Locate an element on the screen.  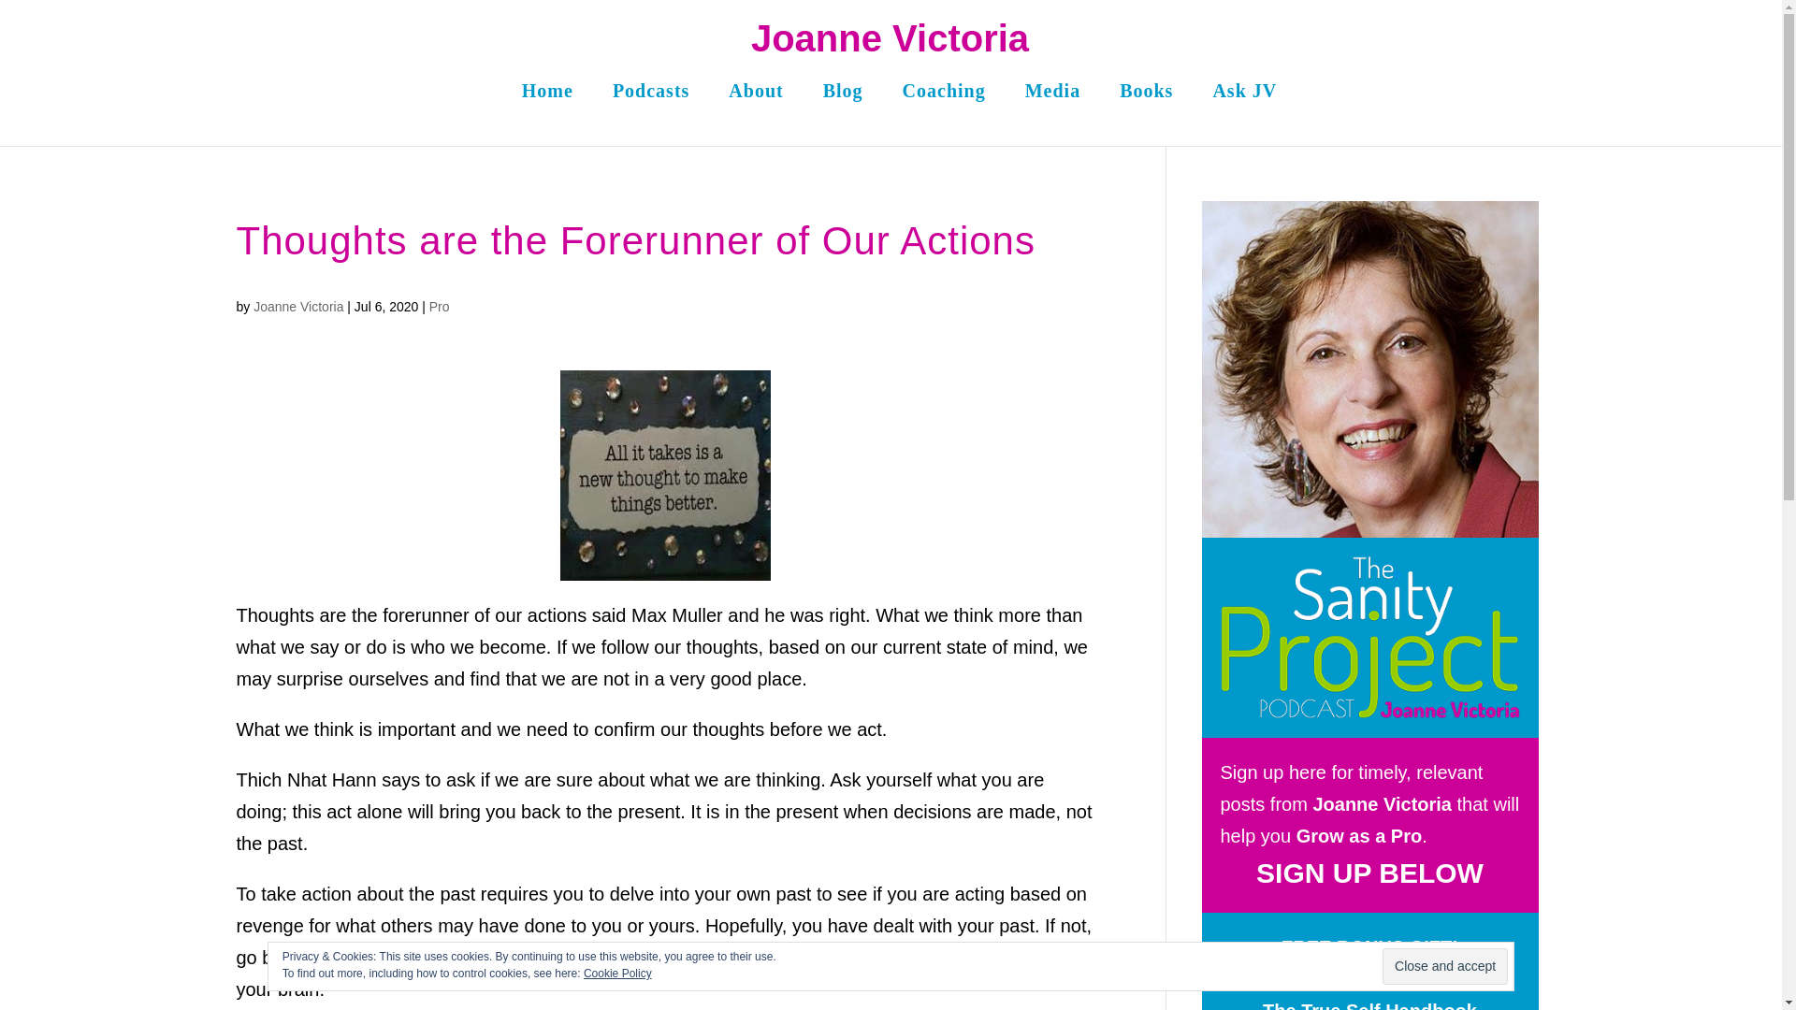
Podcasts is located at coordinates (651, 101).